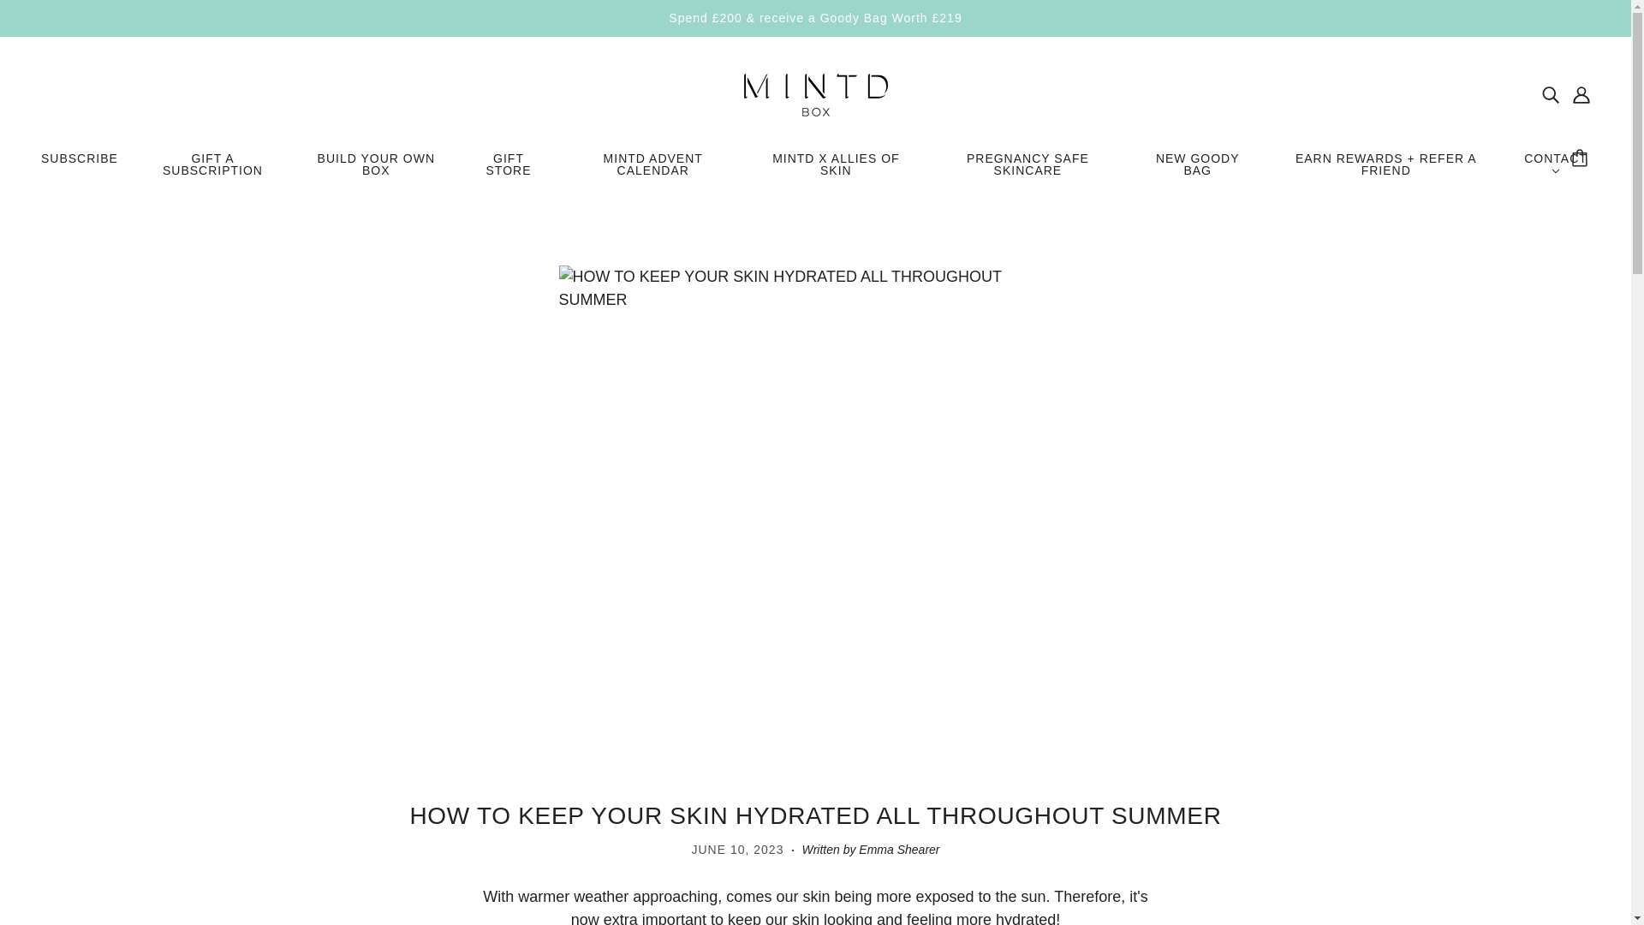  I want to click on BUILD YOUR OWN BOX, so click(376, 171).